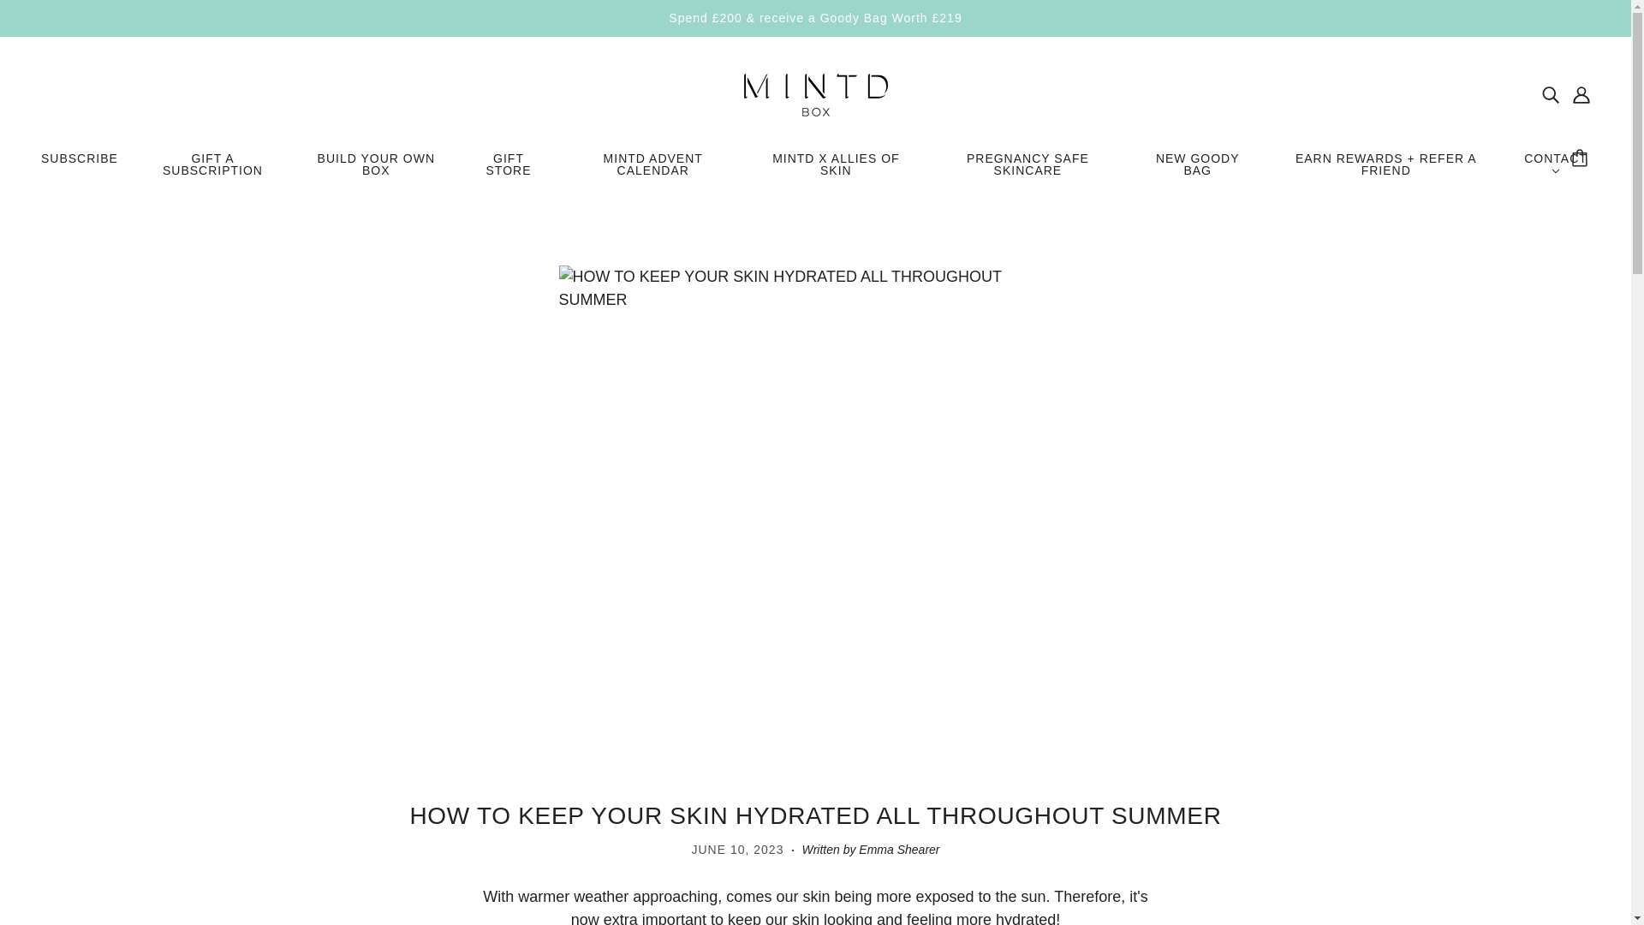  I want to click on BUILD YOUR OWN BOX, so click(376, 171).